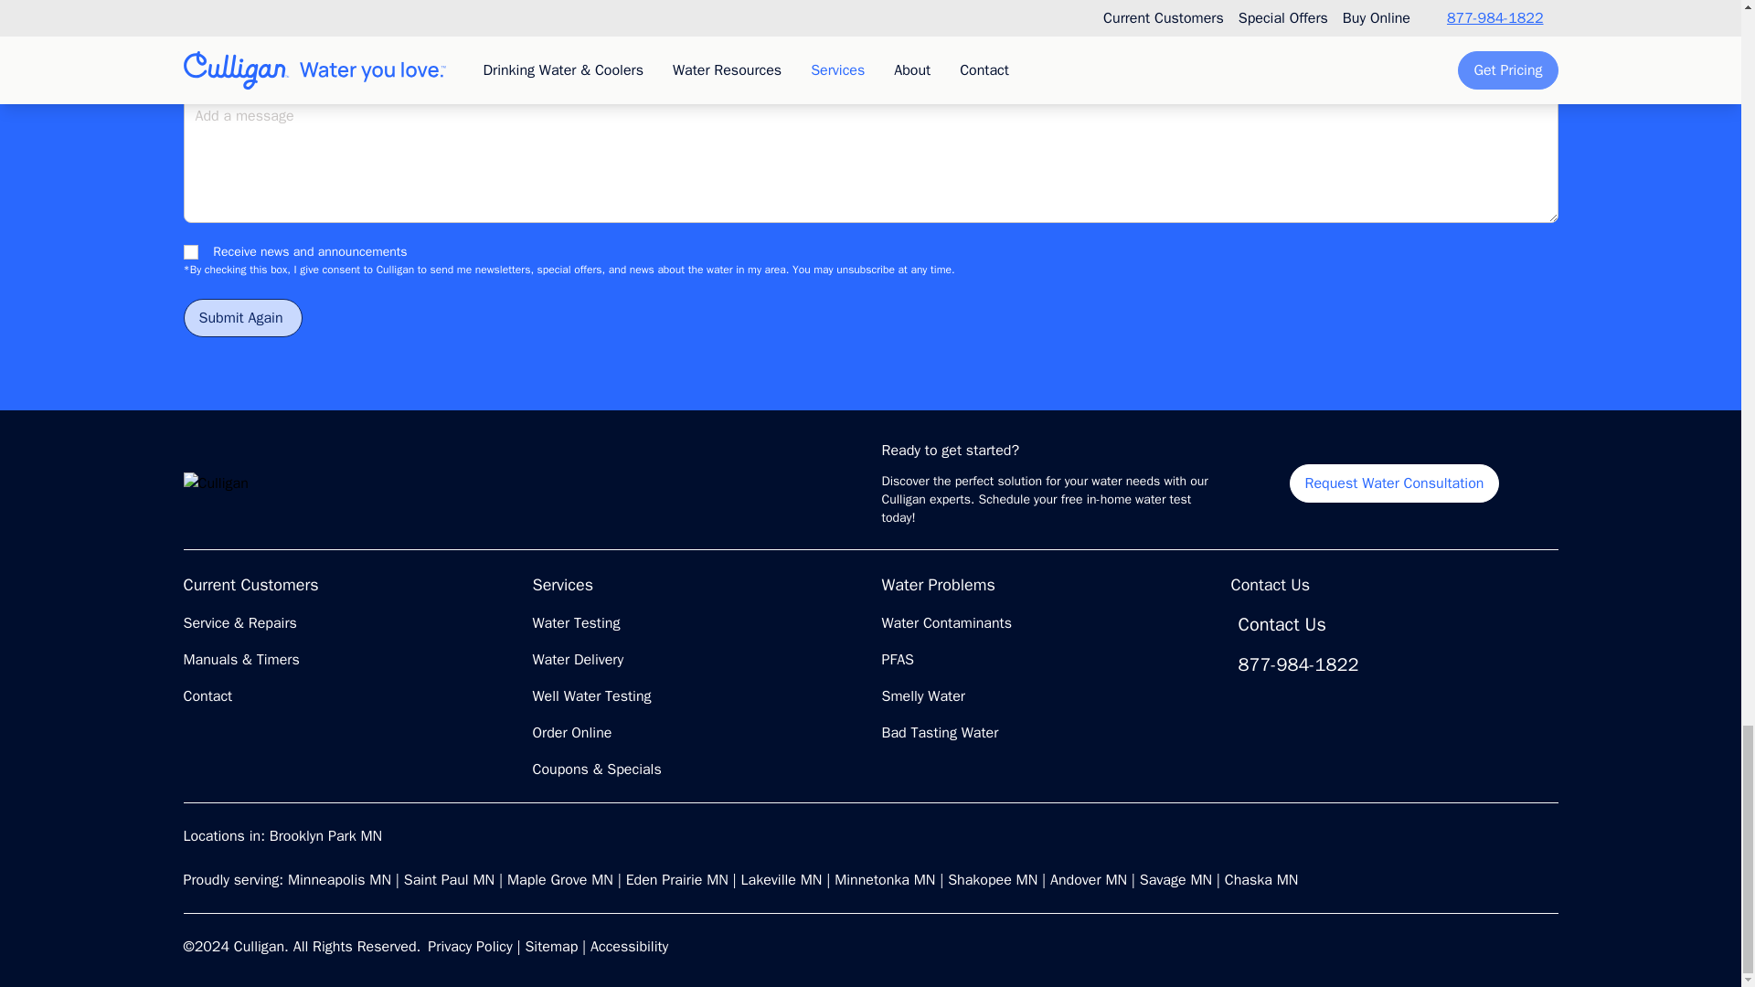 Image resolution: width=1755 pixels, height=987 pixels. What do you see at coordinates (241, 318) in the screenshot?
I see `Submit Again` at bounding box center [241, 318].